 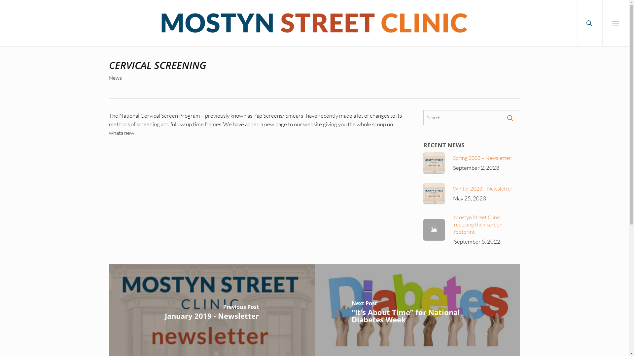 I want to click on search, so click(x=590, y=23).